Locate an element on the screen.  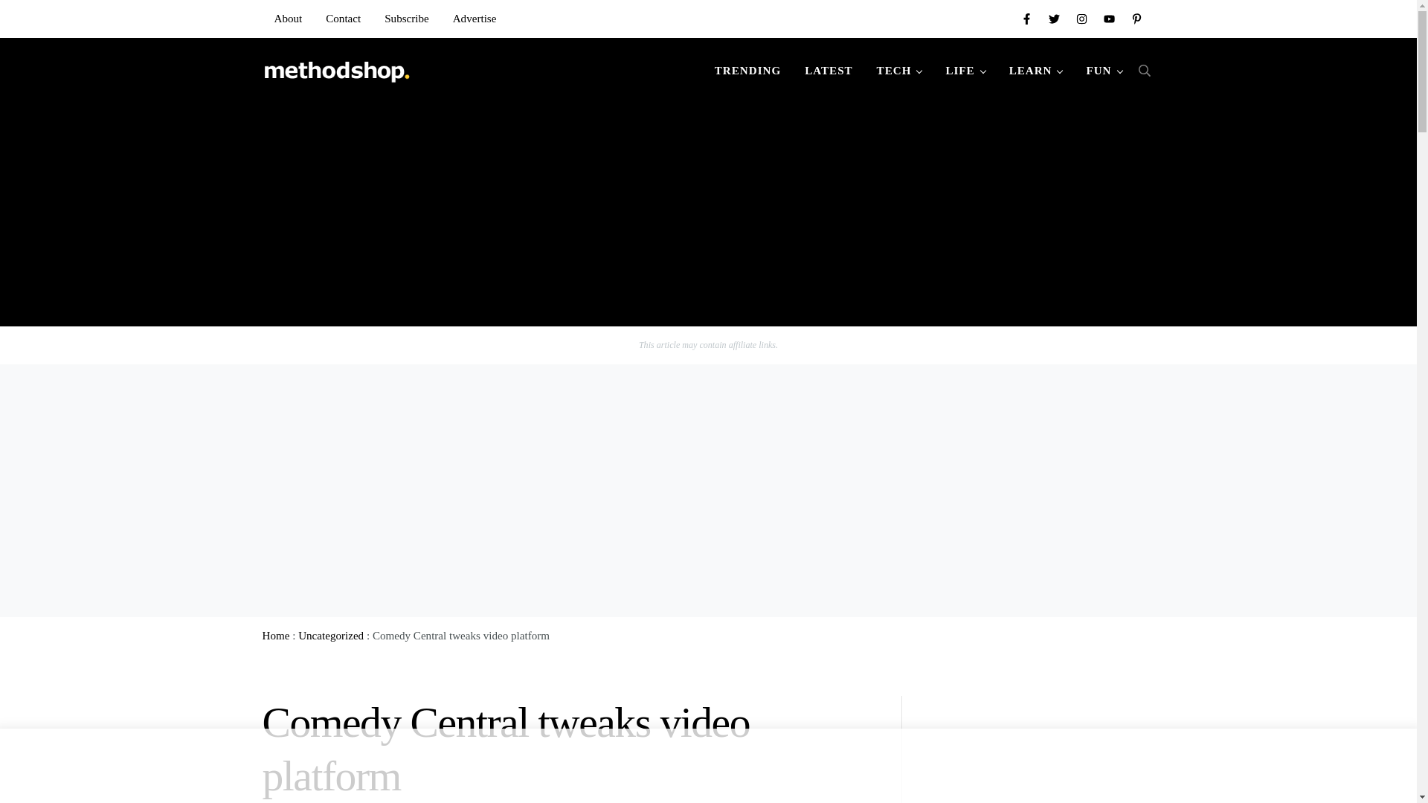
Contact is located at coordinates (344, 18).